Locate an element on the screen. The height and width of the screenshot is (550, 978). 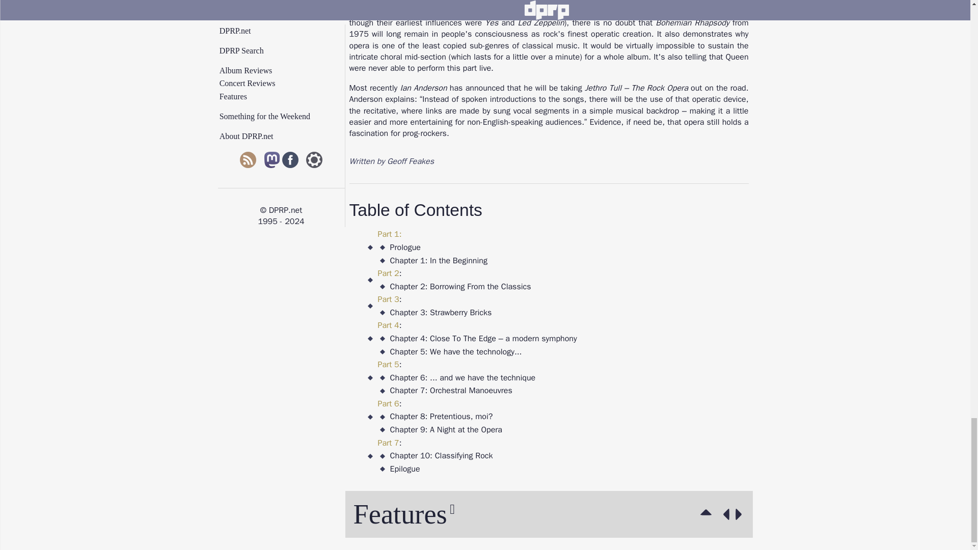
Features is located at coordinates (708, 514).